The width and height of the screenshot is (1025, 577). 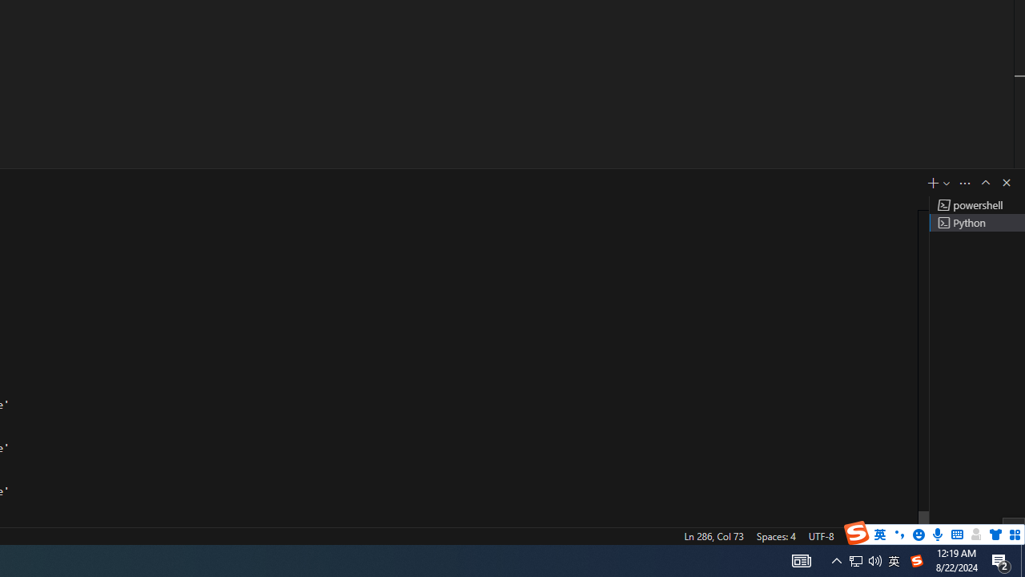 What do you see at coordinates (910, 535) in the screenshot?
I see `Python` at bounding box center [910, 535].